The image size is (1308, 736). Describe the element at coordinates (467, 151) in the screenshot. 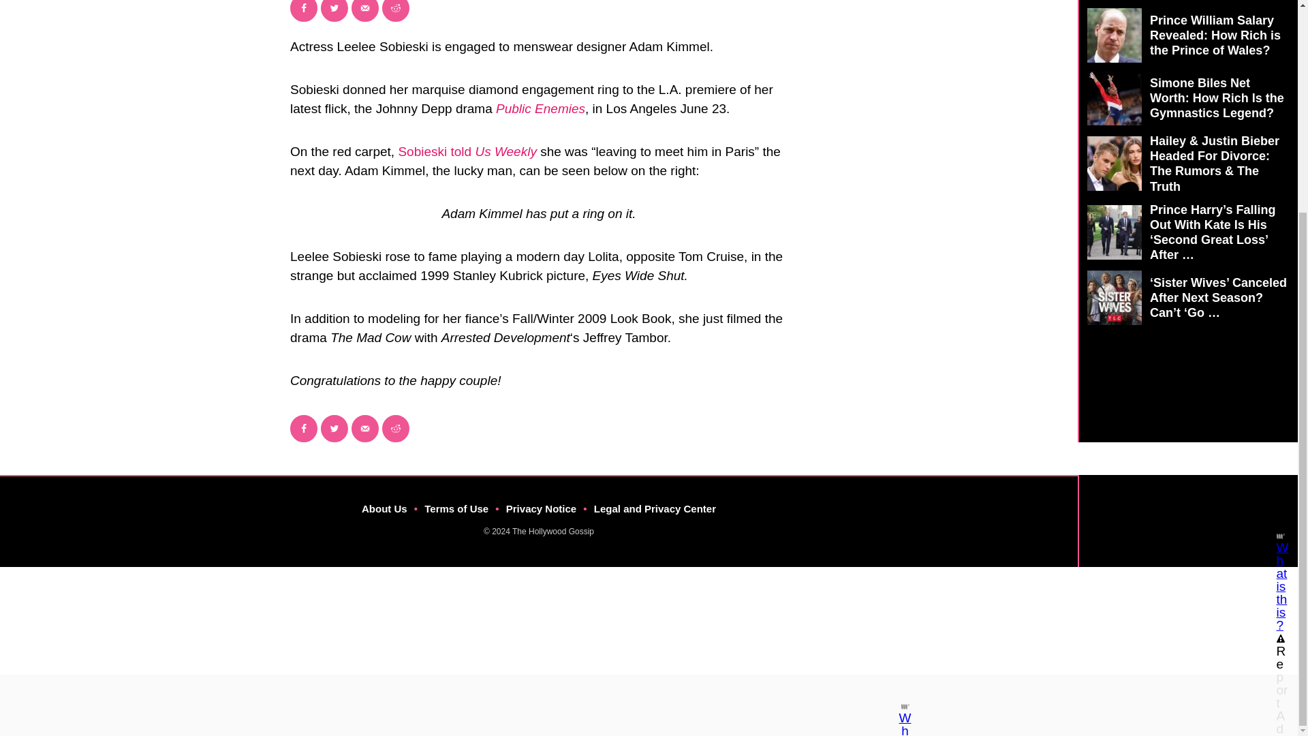

I see `Sobieski told Us Weekly` at that location.